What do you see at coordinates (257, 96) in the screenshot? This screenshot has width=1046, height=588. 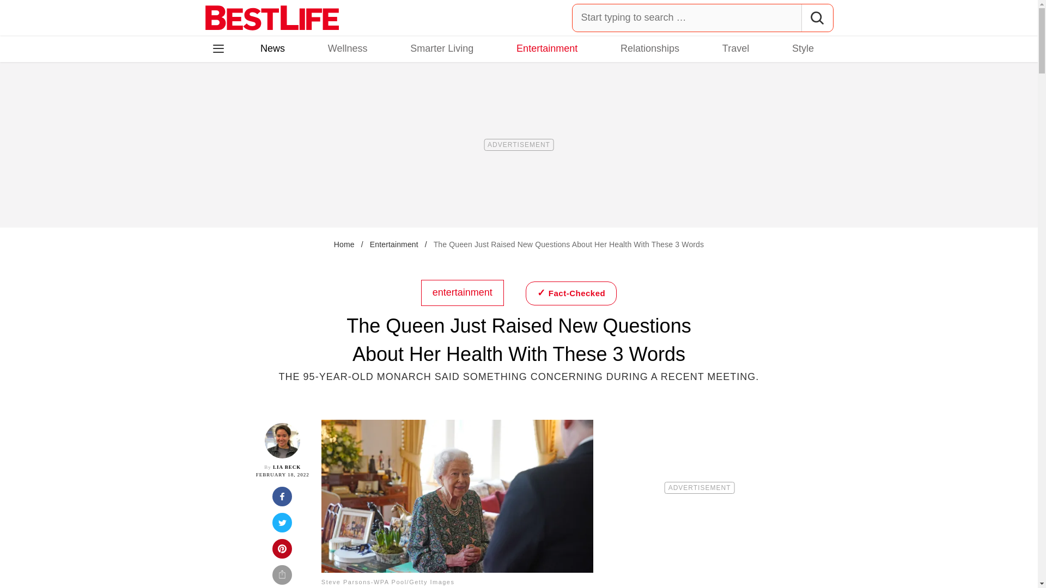 I see `Instagram` at bounding box center [257, 96].